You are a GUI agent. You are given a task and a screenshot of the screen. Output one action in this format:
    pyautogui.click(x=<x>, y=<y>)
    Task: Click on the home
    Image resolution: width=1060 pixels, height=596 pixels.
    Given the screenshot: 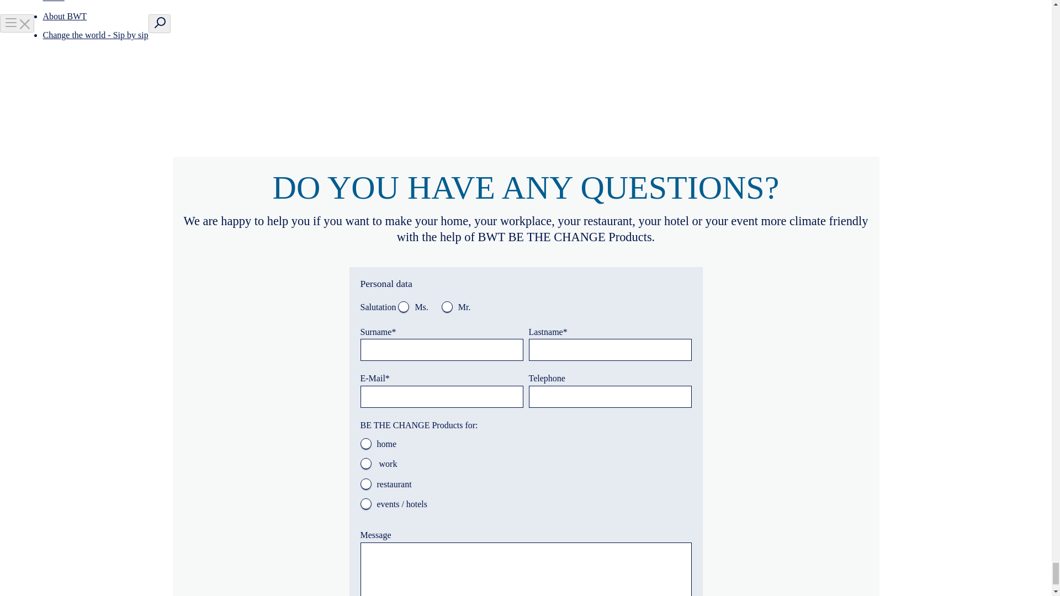 What is the action you would take?
    pyautogui.click(x=365, y=444)
    